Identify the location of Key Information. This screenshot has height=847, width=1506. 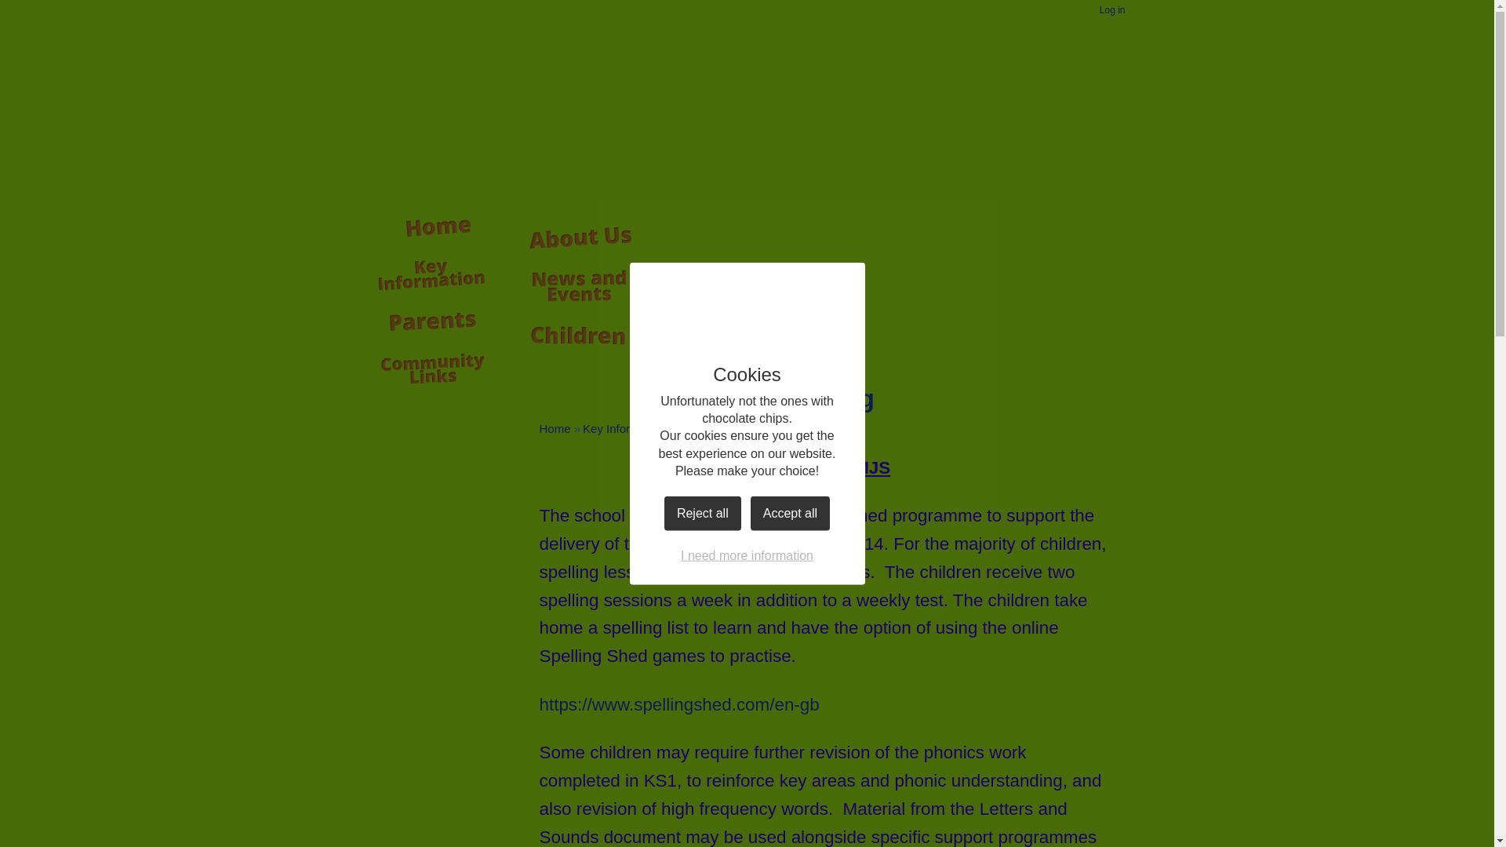
(433, 272).